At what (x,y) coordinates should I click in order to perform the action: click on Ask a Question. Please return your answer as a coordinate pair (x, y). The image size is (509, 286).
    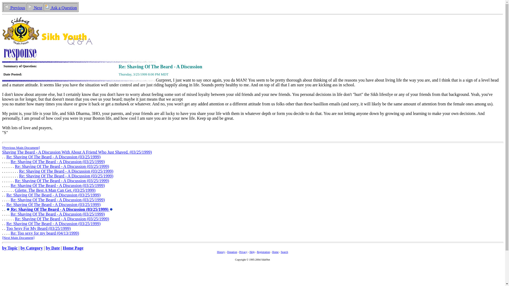
    Looking at the image, I should click on (60, 7).